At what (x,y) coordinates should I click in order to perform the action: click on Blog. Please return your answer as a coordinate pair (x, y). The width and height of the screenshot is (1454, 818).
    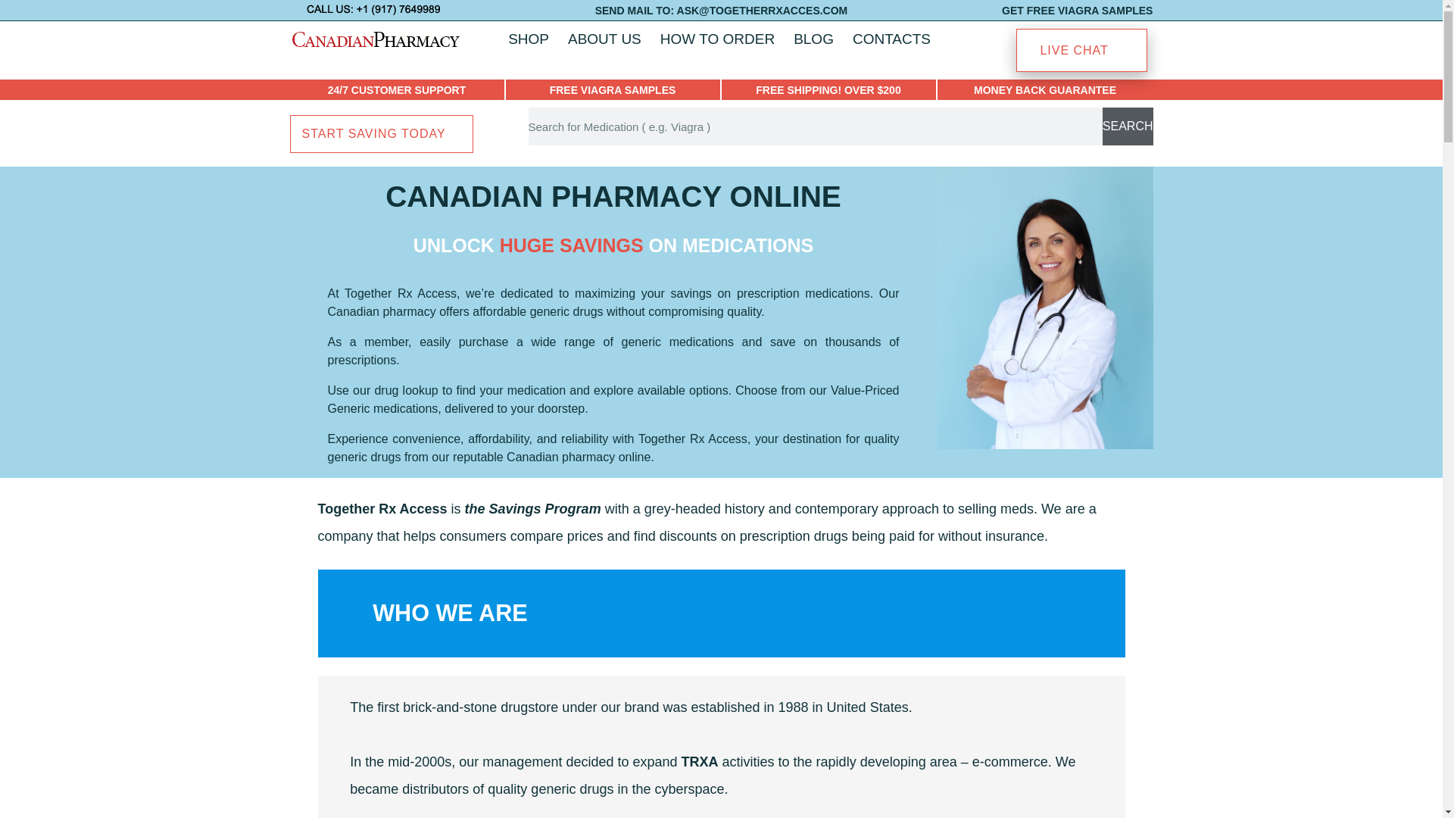
    Looking at the image, I should click on (813, 39).